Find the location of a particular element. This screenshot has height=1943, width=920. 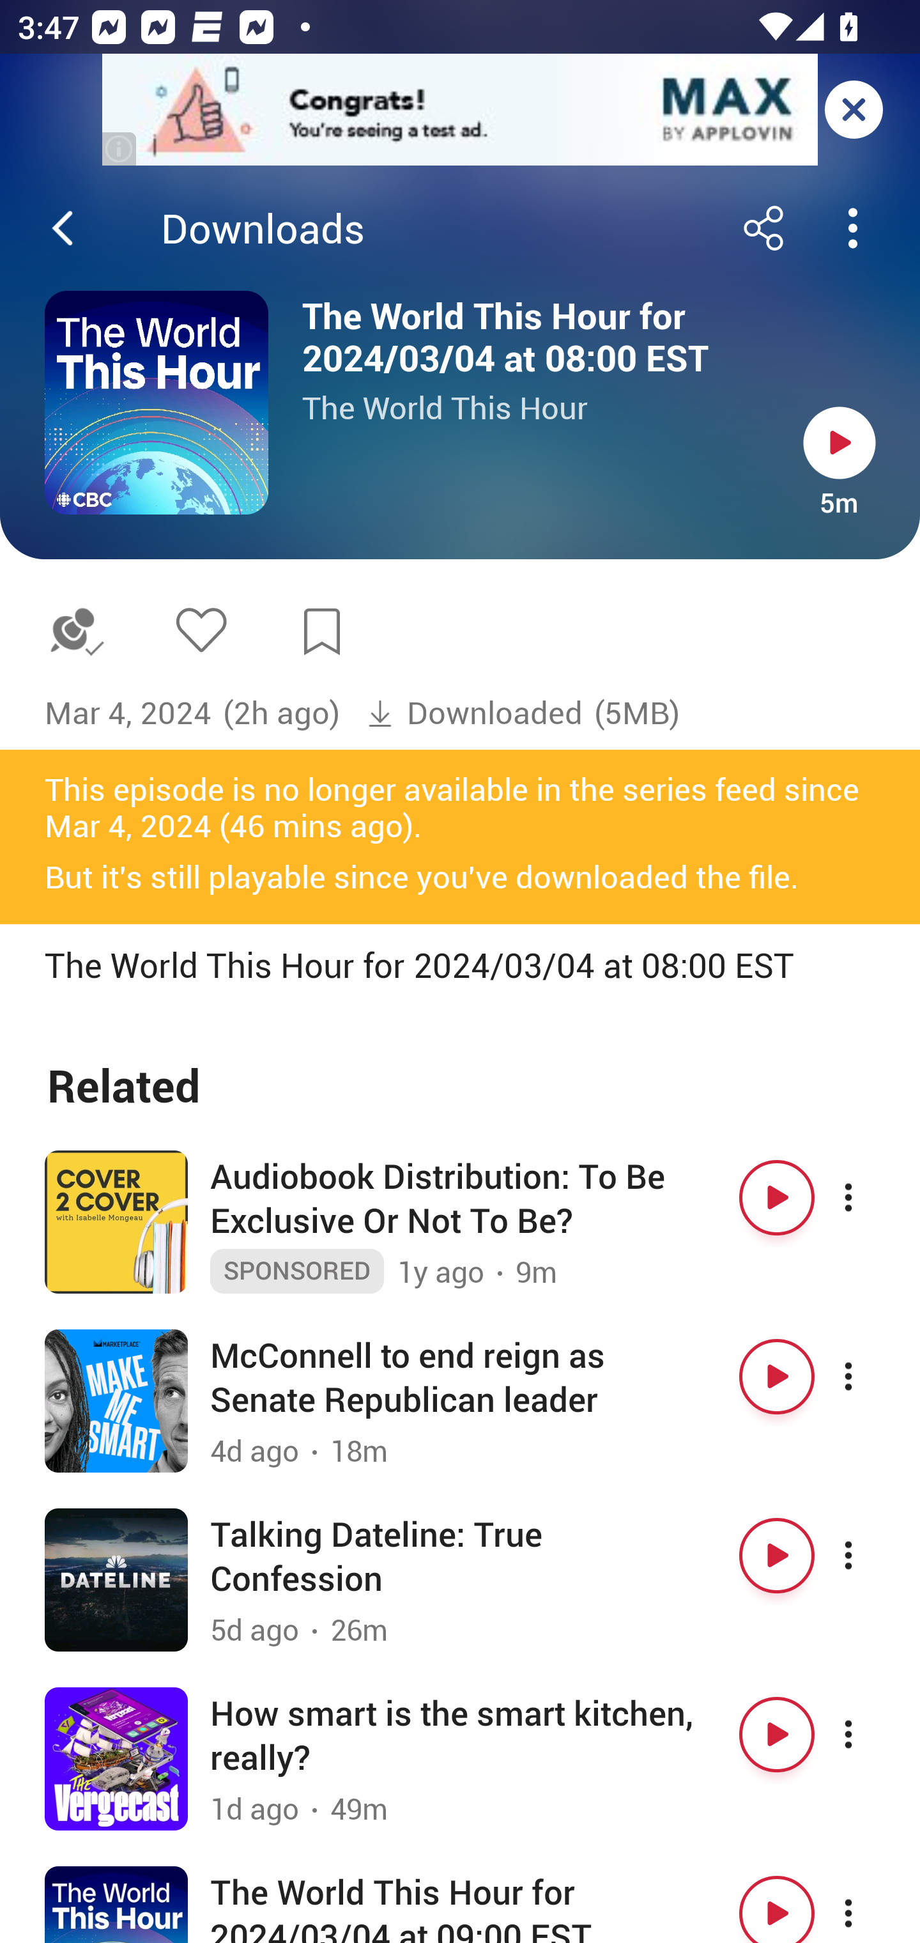

Remove episode from Play Later is located at coordinates (75, 632).